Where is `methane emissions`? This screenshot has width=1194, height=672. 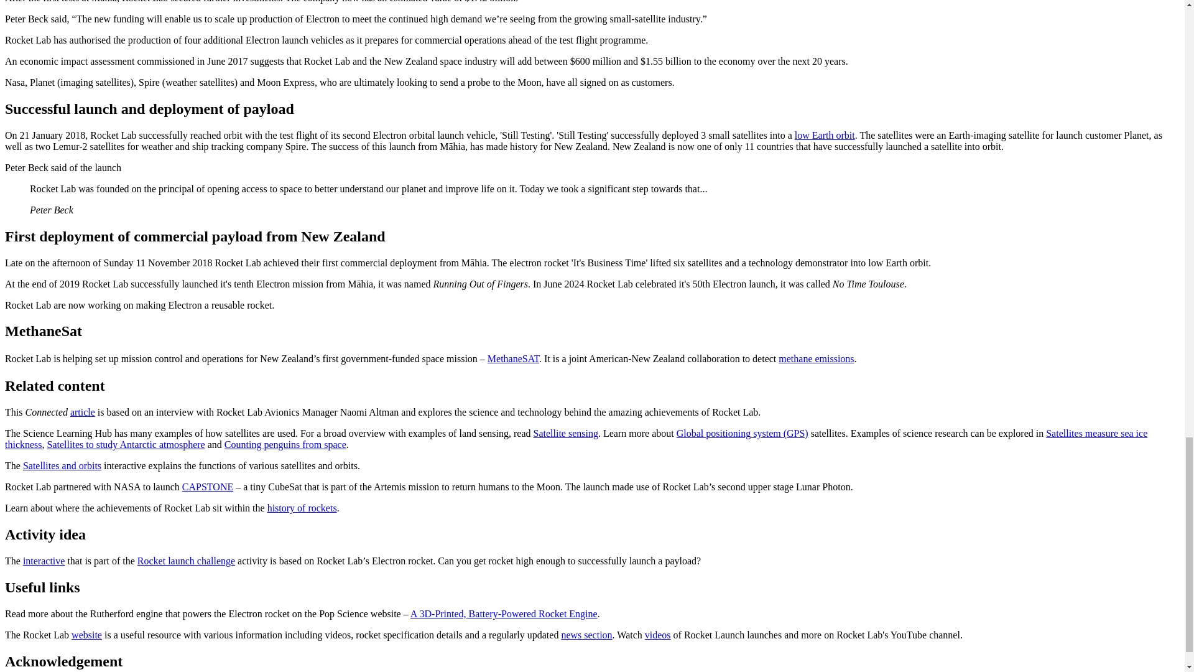
methane emissions is located at coordinates (816, 358).